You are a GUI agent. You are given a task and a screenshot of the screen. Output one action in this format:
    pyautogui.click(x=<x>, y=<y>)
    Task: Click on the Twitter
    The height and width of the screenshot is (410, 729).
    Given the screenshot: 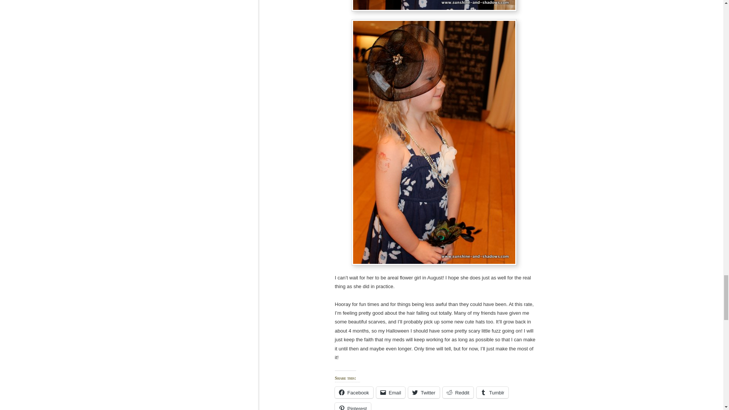 What is the action you would take?
    pyautogui.click(x=424, y=393)
    